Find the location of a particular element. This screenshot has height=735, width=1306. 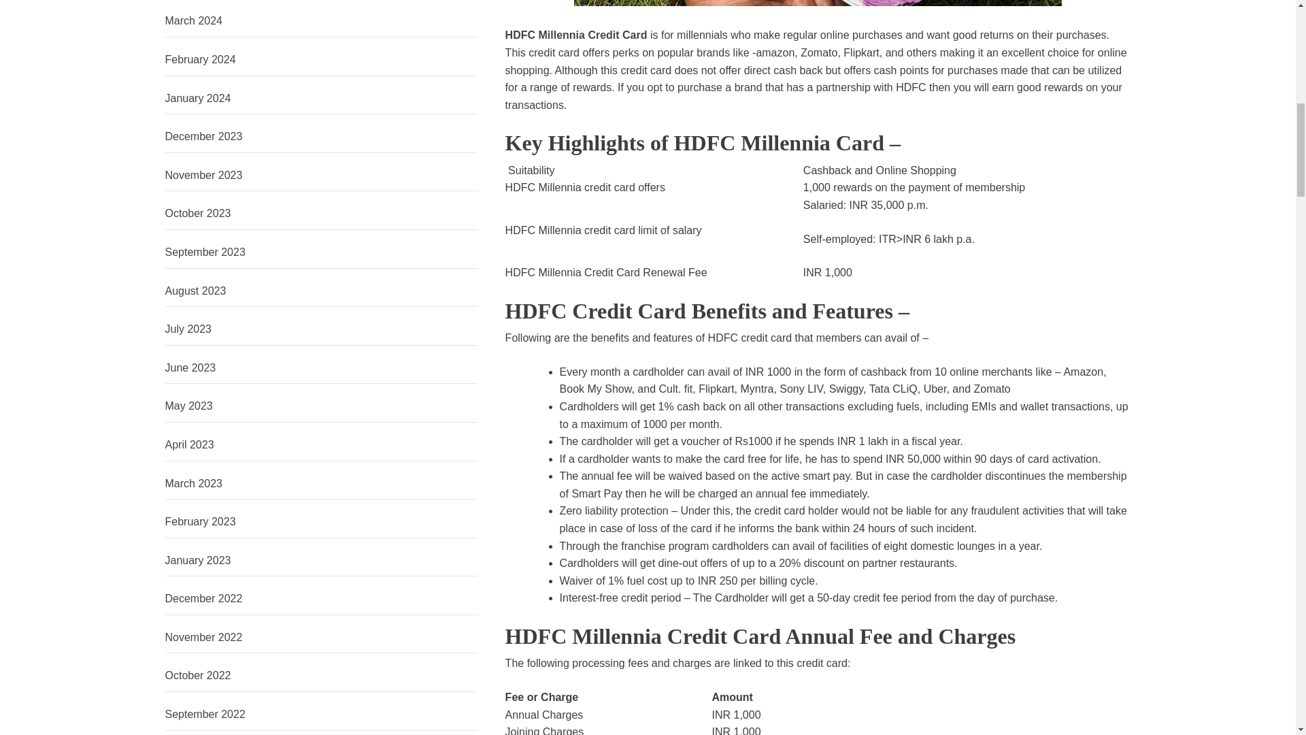

March 2024 is located at coordinates (321, 21).